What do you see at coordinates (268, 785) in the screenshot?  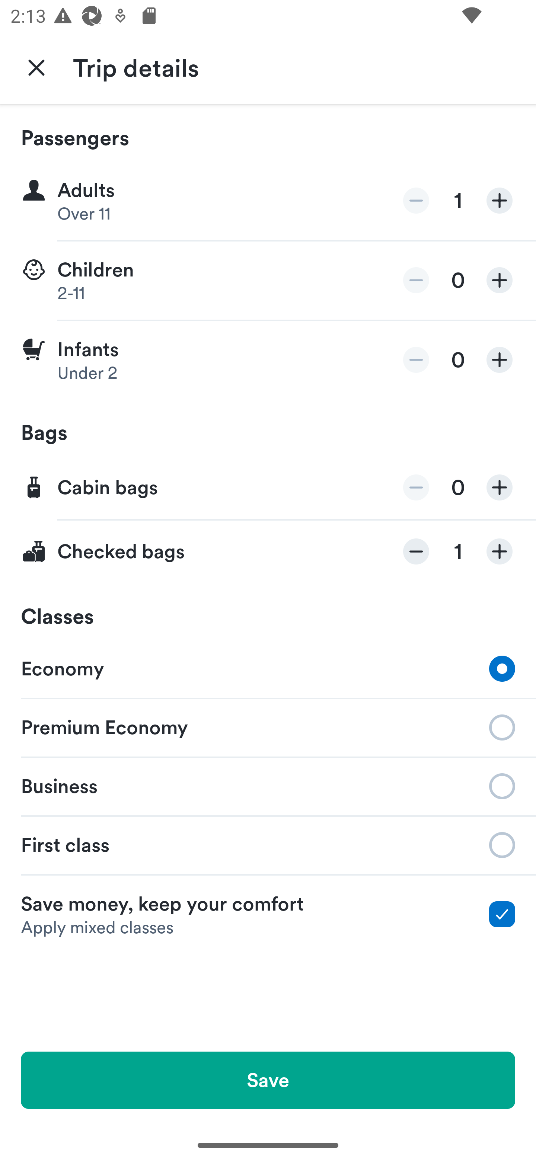 I see `Business` at bounding box center [268, 785].